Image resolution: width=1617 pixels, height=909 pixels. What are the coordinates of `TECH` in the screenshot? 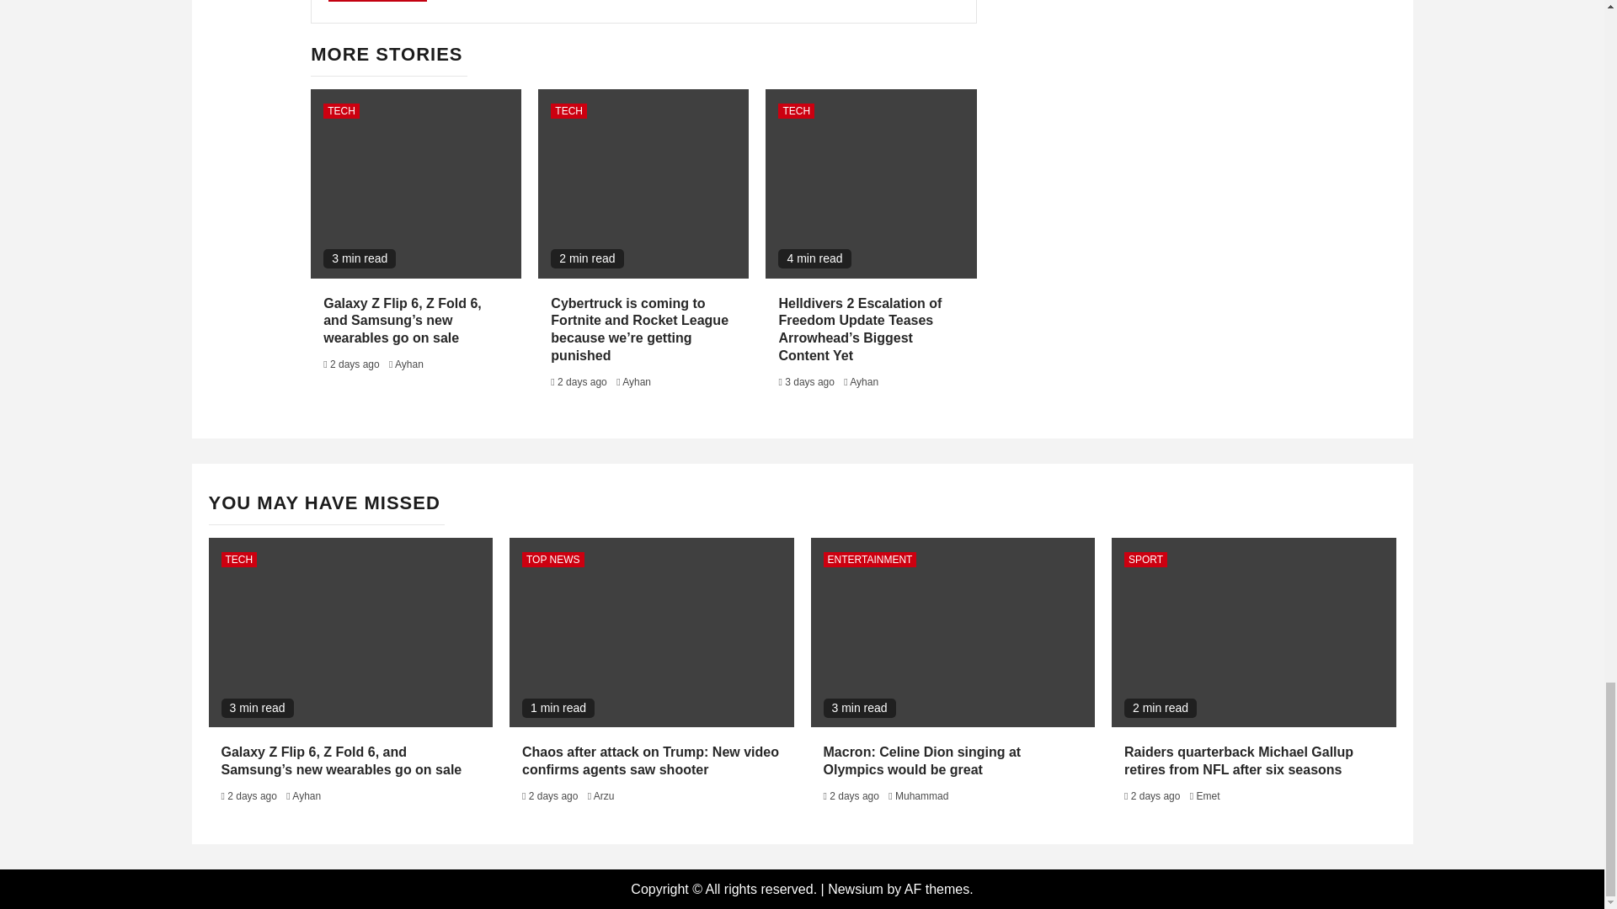 It's located at (796, 111).